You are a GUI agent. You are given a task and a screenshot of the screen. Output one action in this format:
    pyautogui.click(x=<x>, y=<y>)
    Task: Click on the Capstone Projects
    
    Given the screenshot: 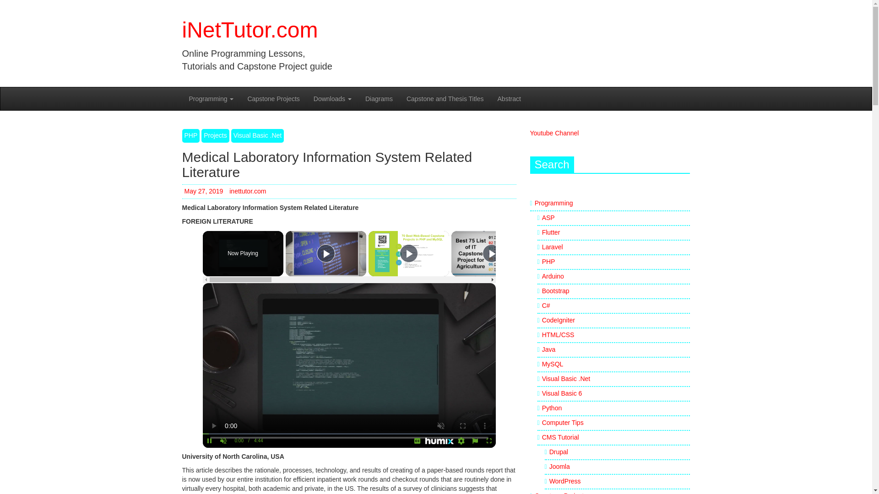 What is the action you would take?
    pyautogui.click(x=273, y=99)
    